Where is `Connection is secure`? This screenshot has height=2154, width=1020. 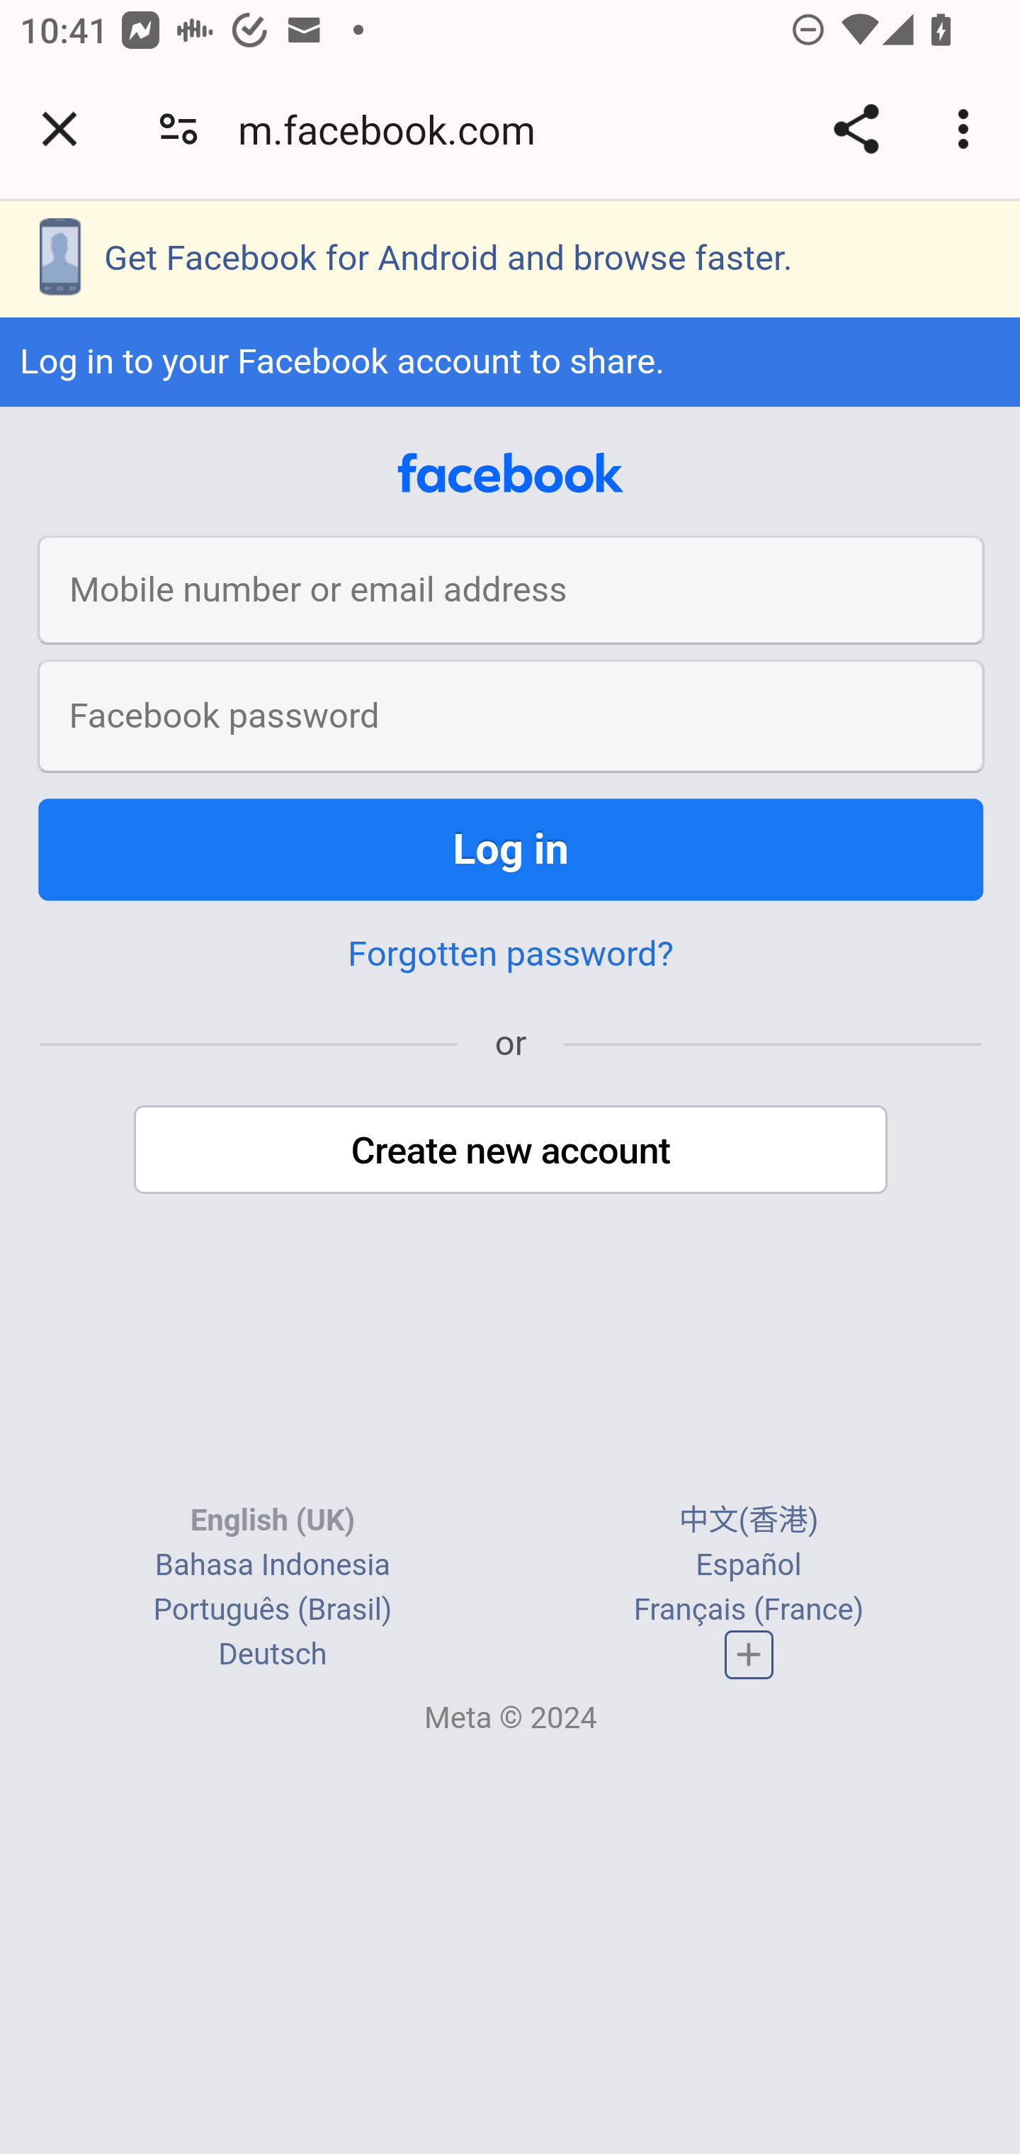 Connection is secure is located at coordinates (178, 129).